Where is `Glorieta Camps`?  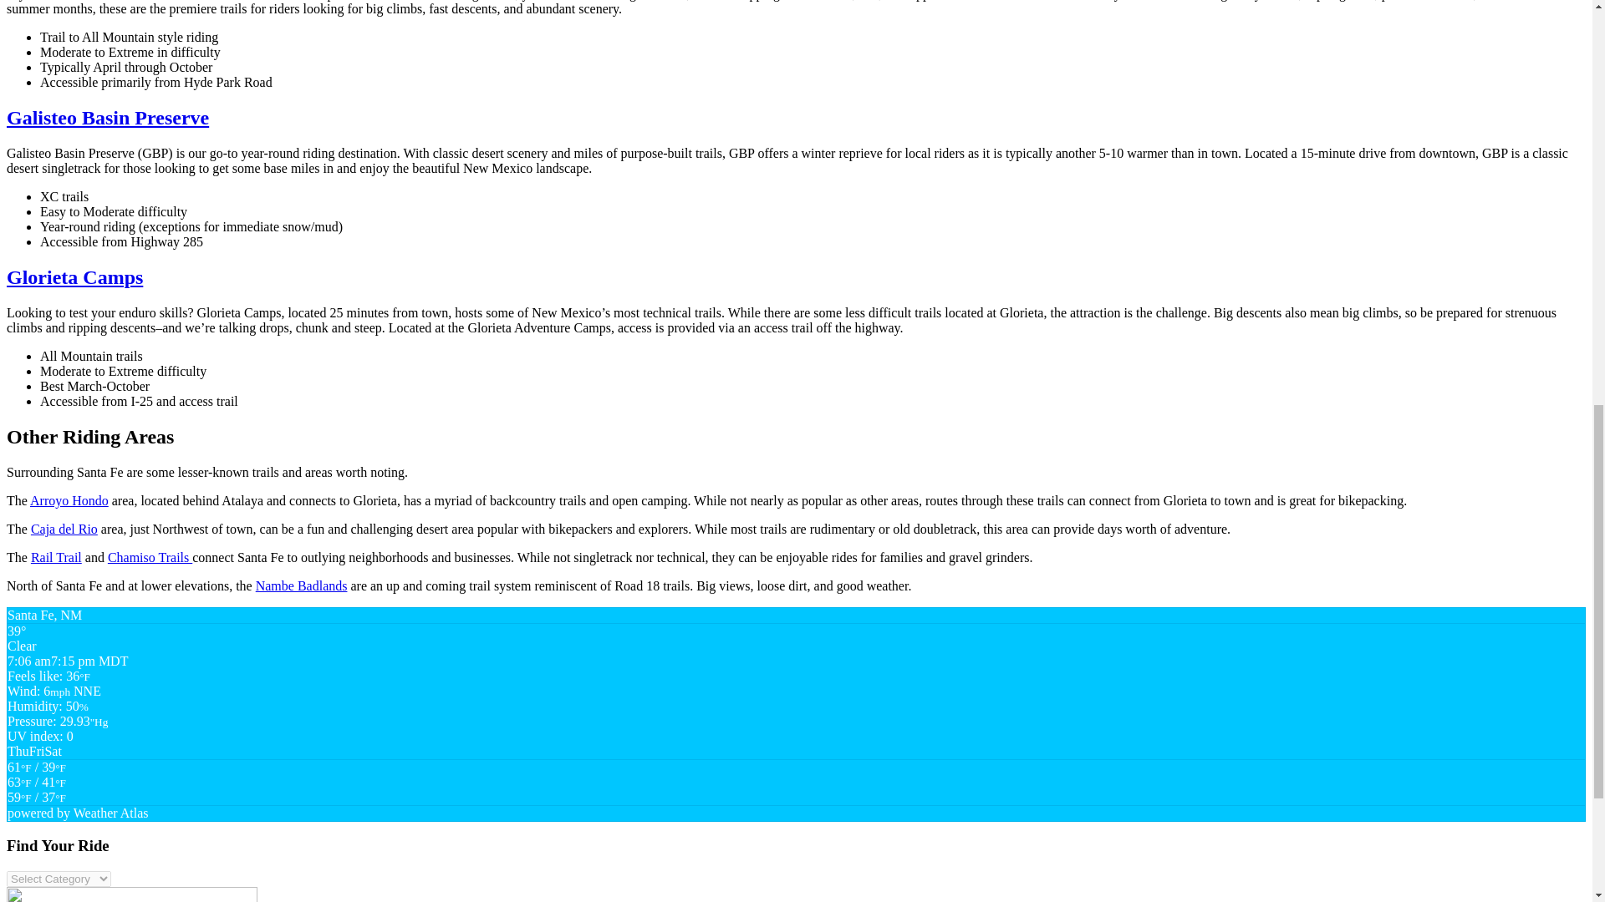
Glorieta Camps is located at coordinates (74, 276).